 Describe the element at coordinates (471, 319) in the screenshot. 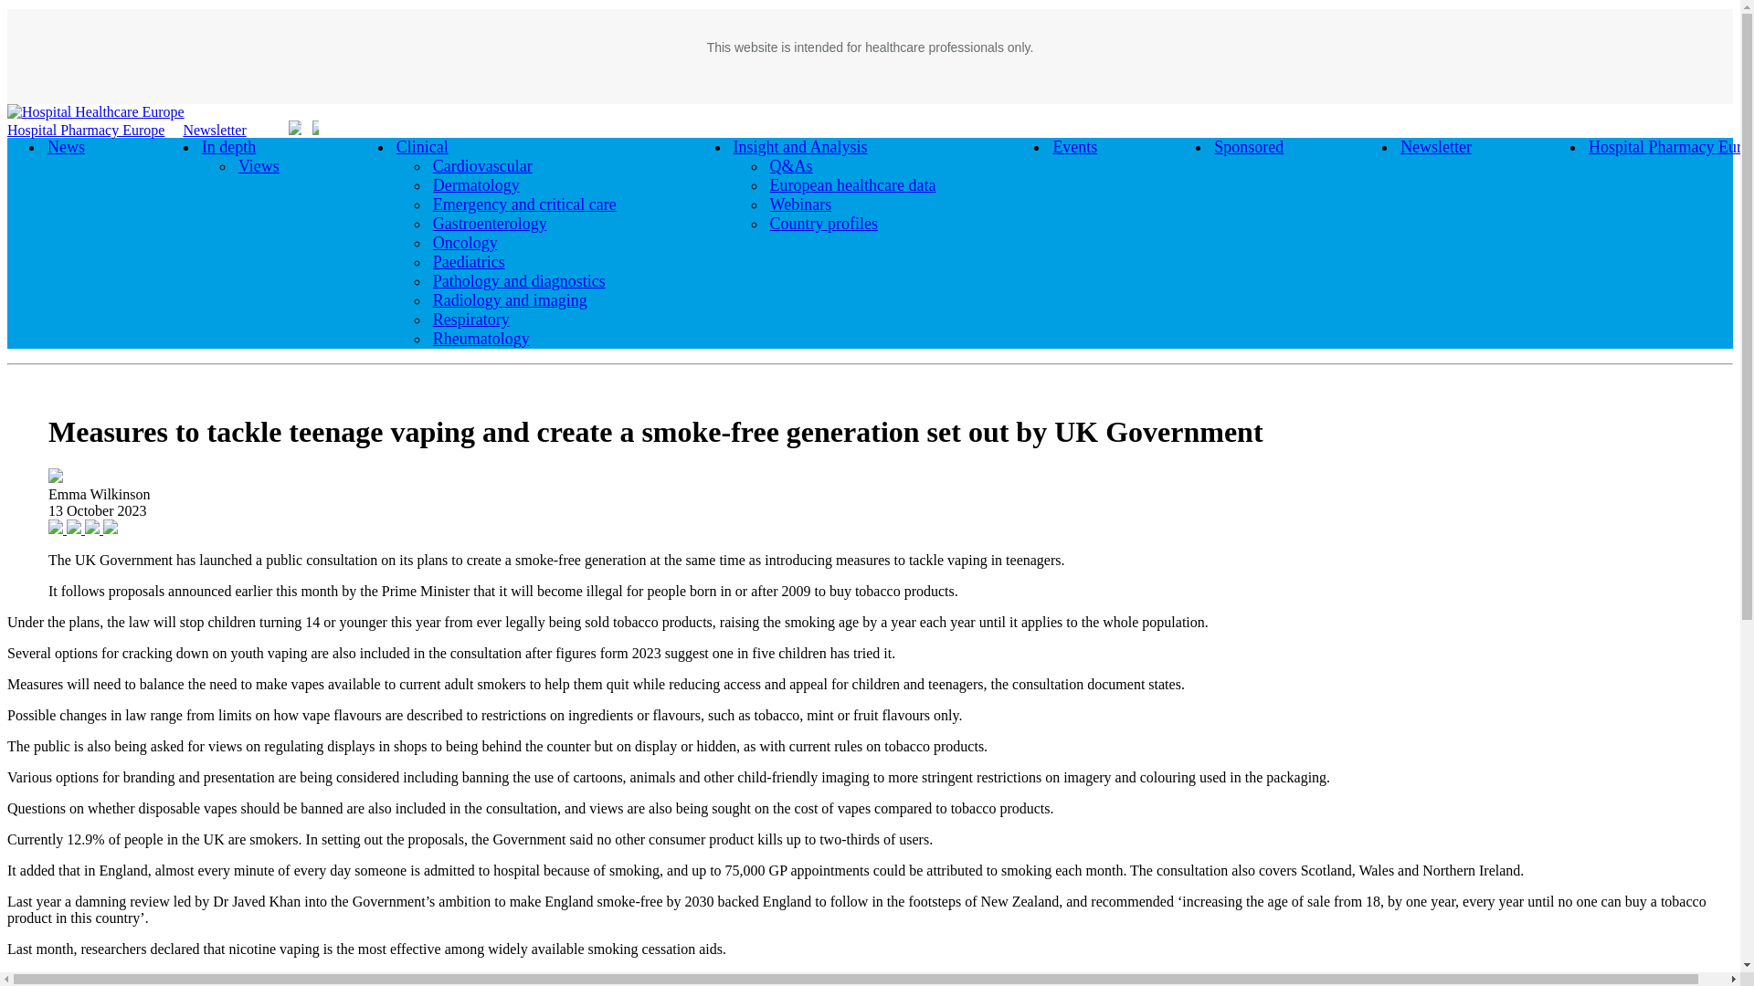

I see `Respiratory` at that location.